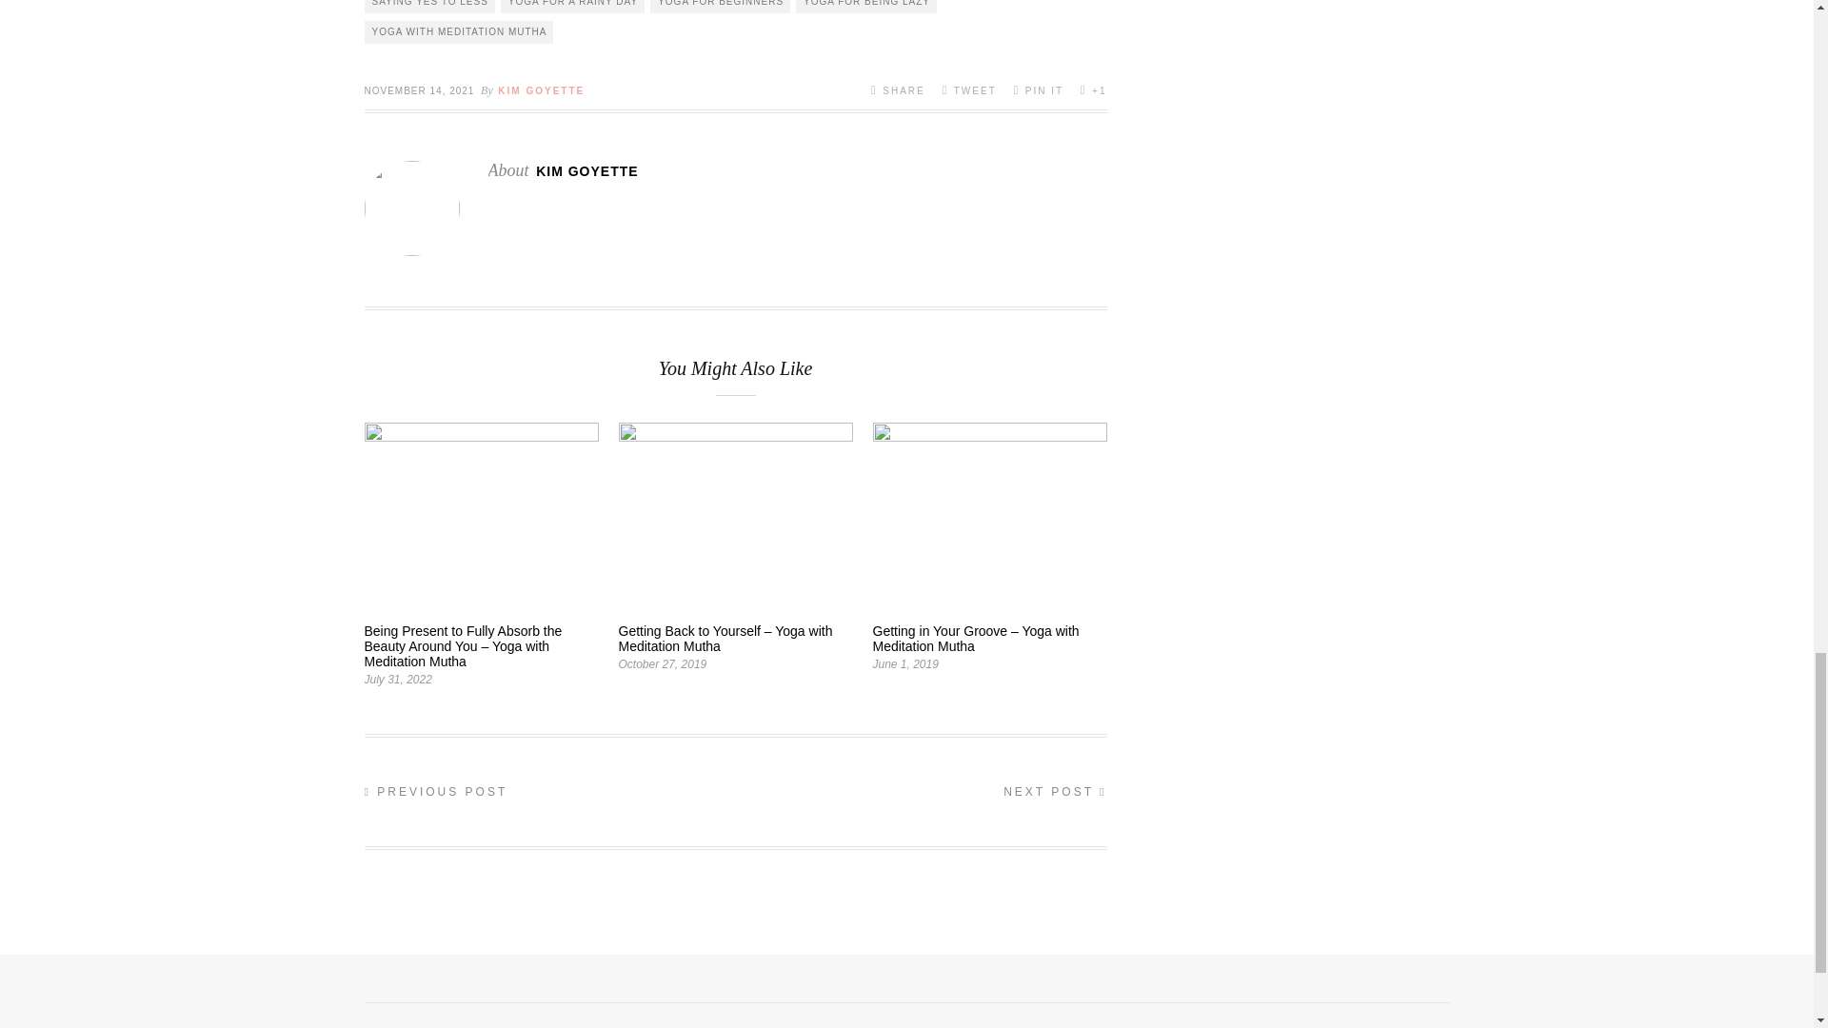 The height and width of the screenshot is (1028, 1828). Describe the element at coordinates (586, 170) in the screenshot. I see `KIM GOYETTE` at that location.